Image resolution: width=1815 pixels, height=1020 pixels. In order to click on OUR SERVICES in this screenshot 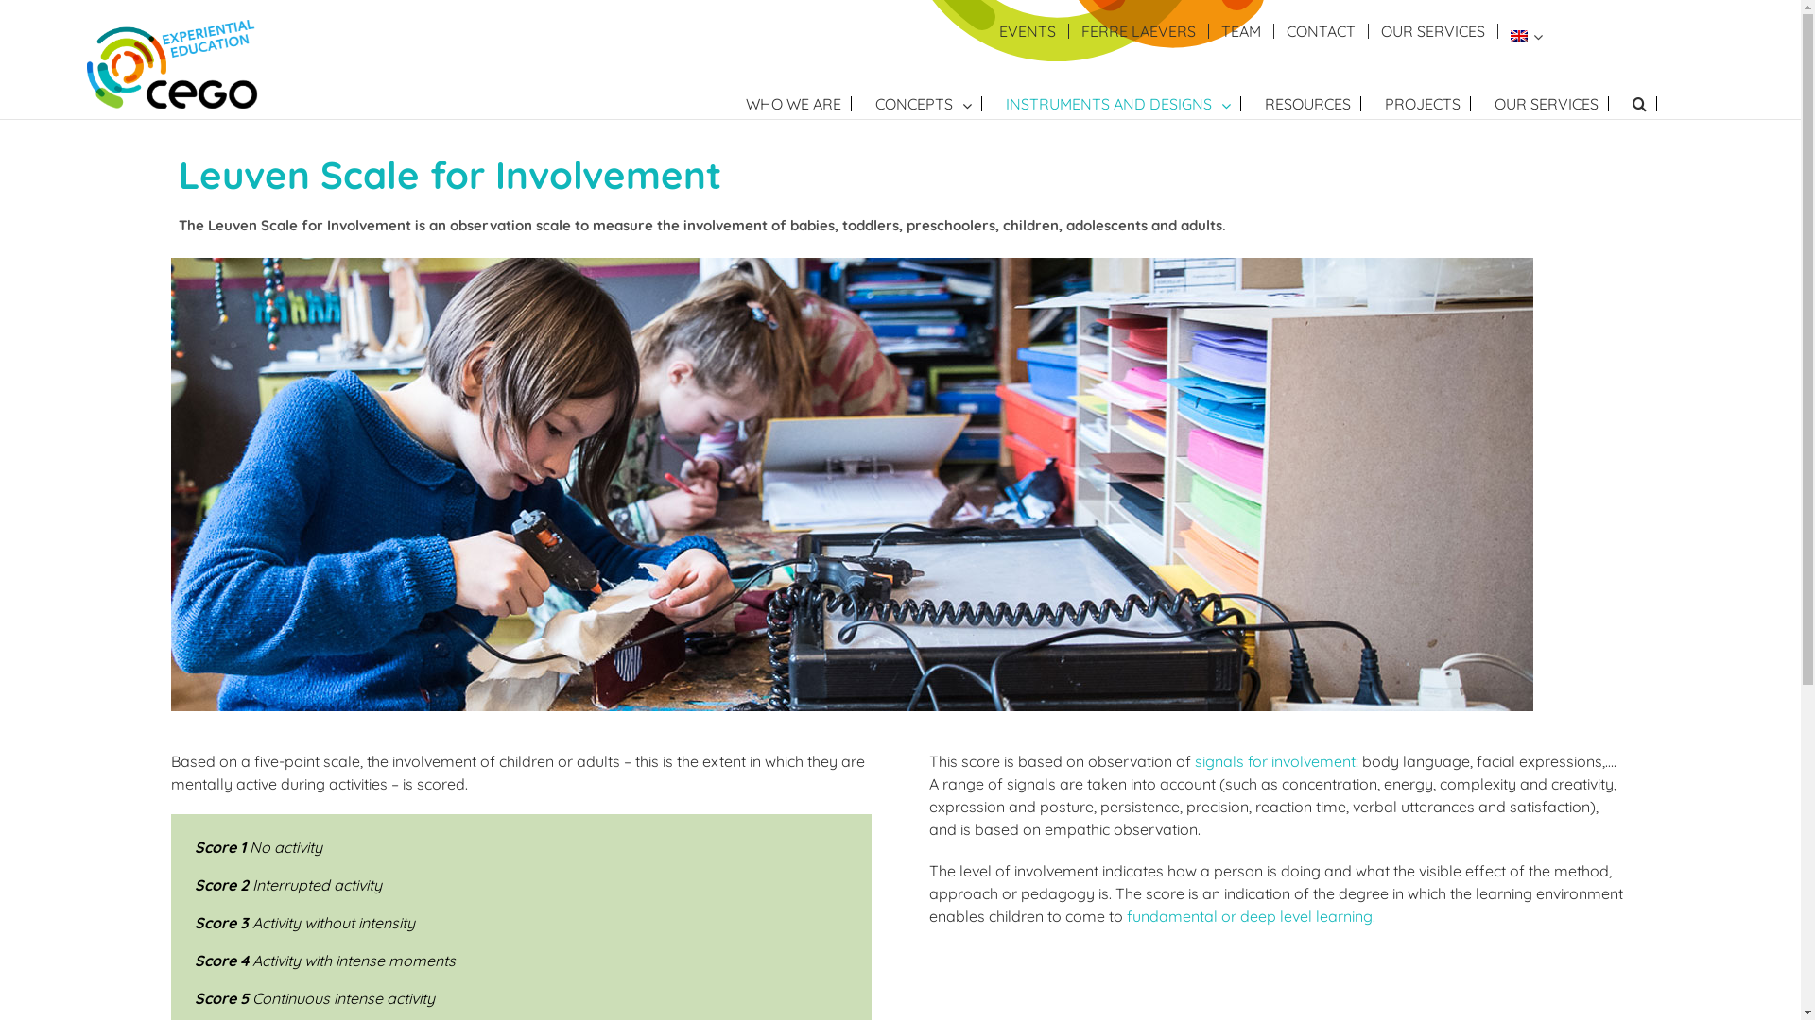, I will do `click(1552, 104)`.